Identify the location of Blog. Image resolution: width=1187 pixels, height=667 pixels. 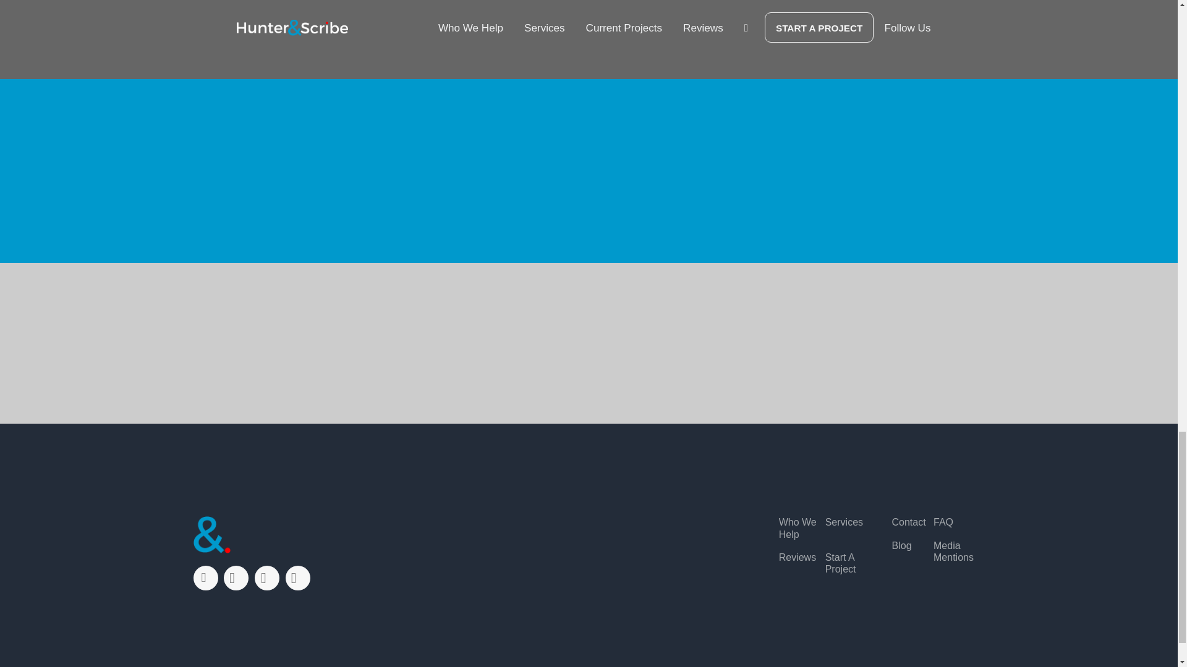
(901, 545).